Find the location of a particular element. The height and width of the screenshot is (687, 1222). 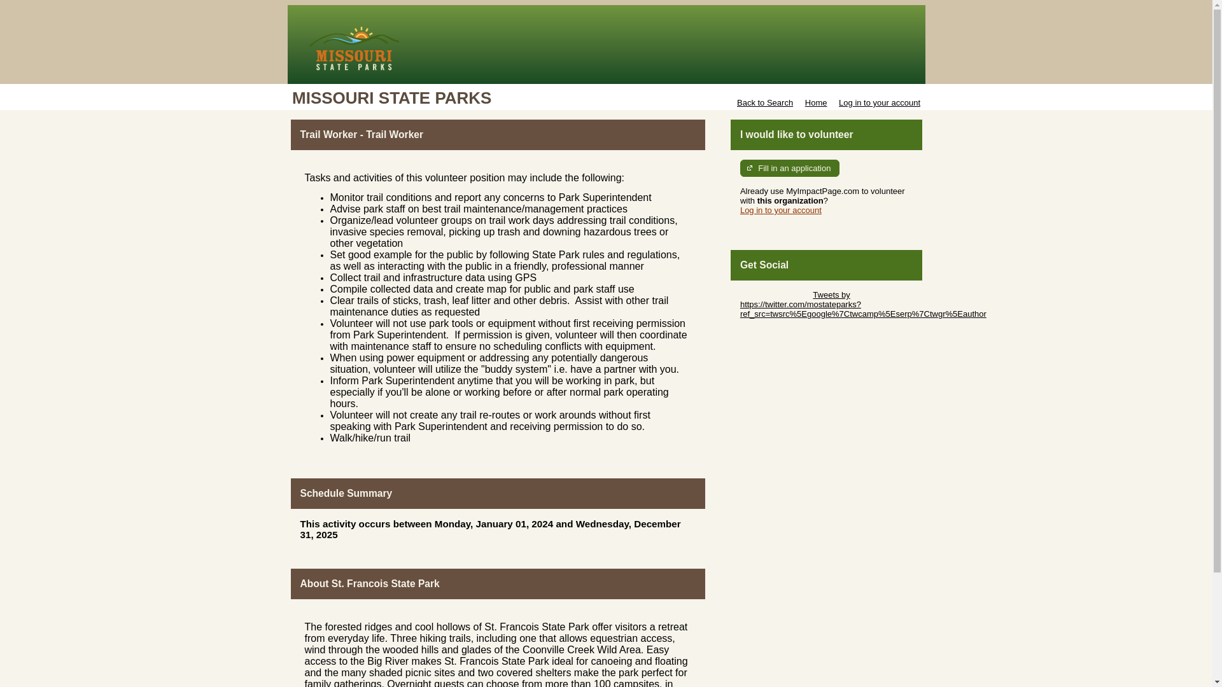

Back to Search is located at coordinates (765, 102).